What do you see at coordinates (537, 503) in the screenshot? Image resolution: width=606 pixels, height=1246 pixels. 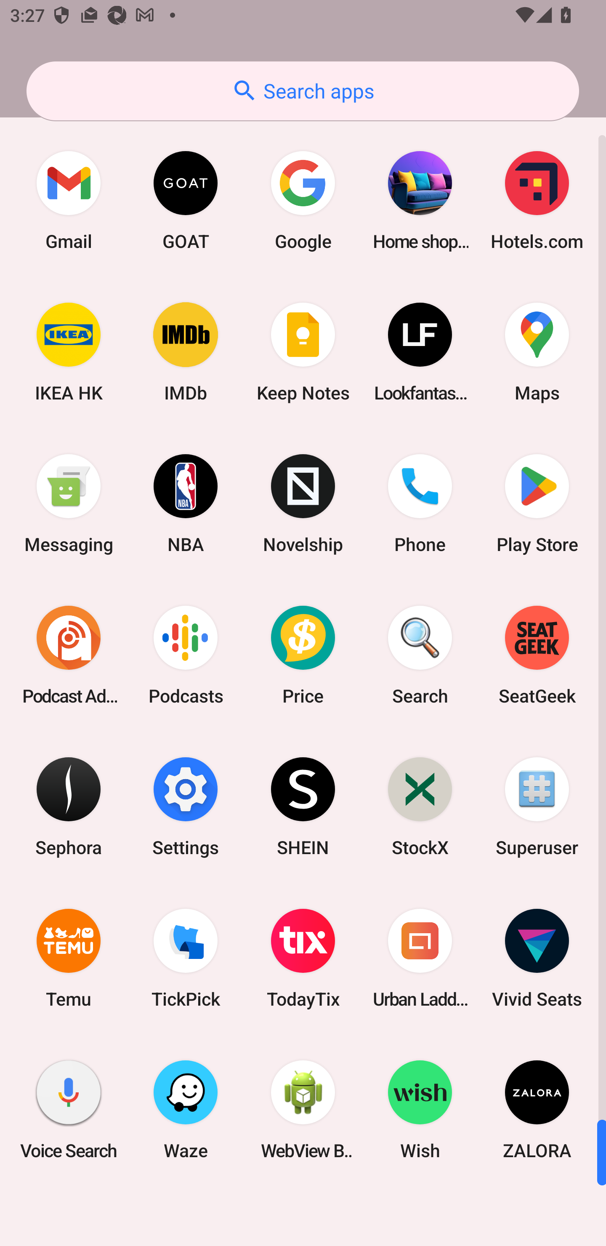 I see `Play Store` at bounding box center [537, 503].